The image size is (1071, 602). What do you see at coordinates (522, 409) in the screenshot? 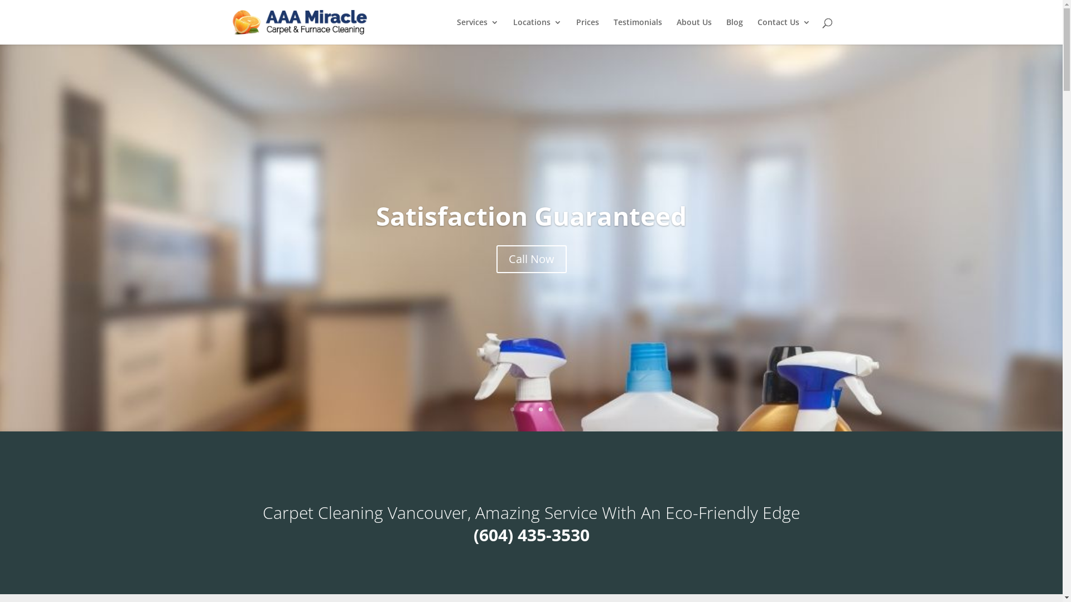
I see `2` at bounding box center [522, 409].